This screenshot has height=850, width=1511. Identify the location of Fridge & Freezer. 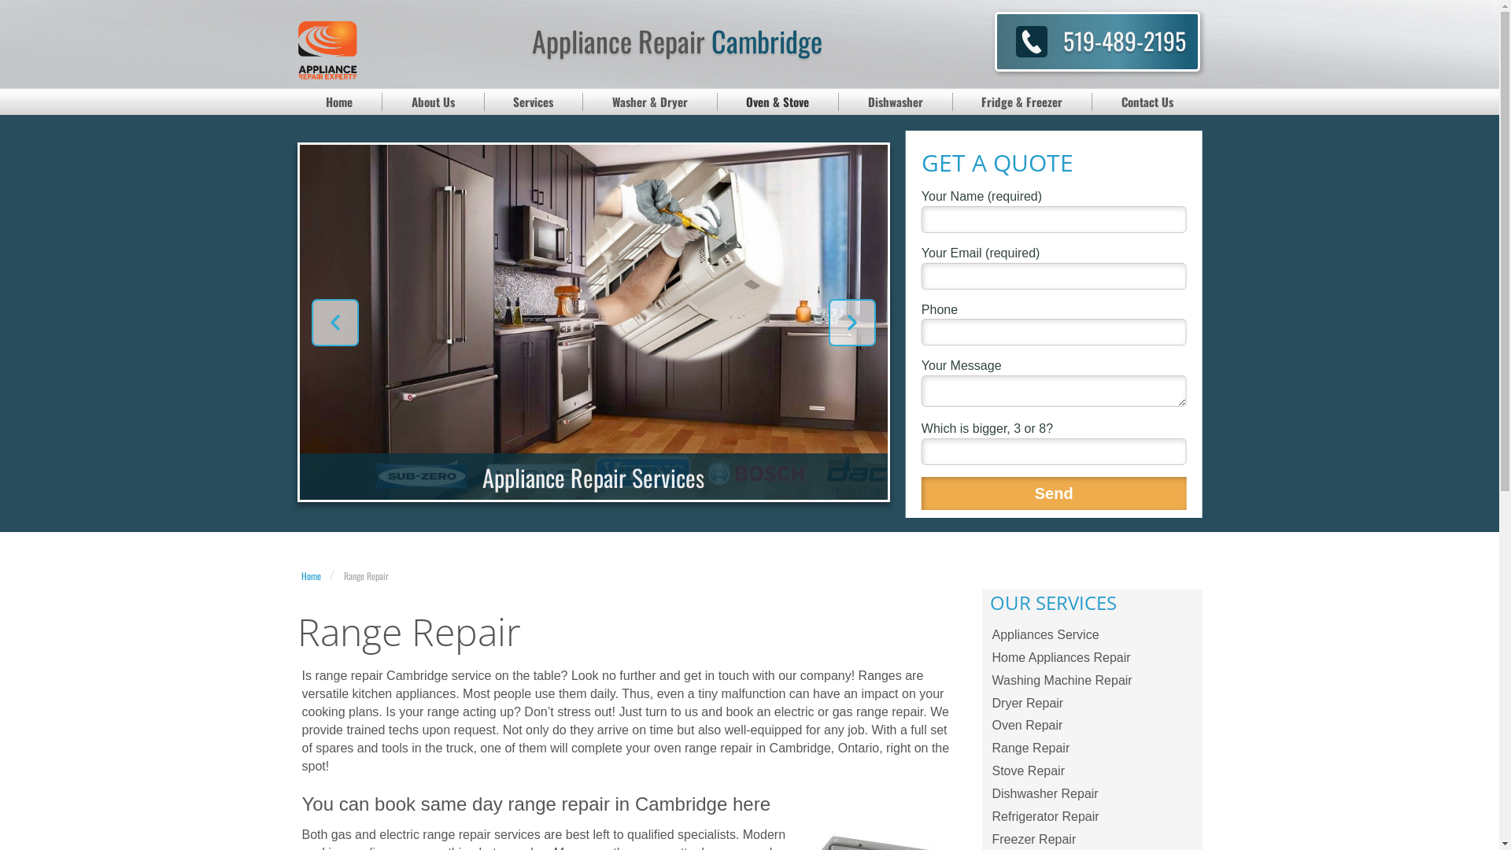
(1022, 102).